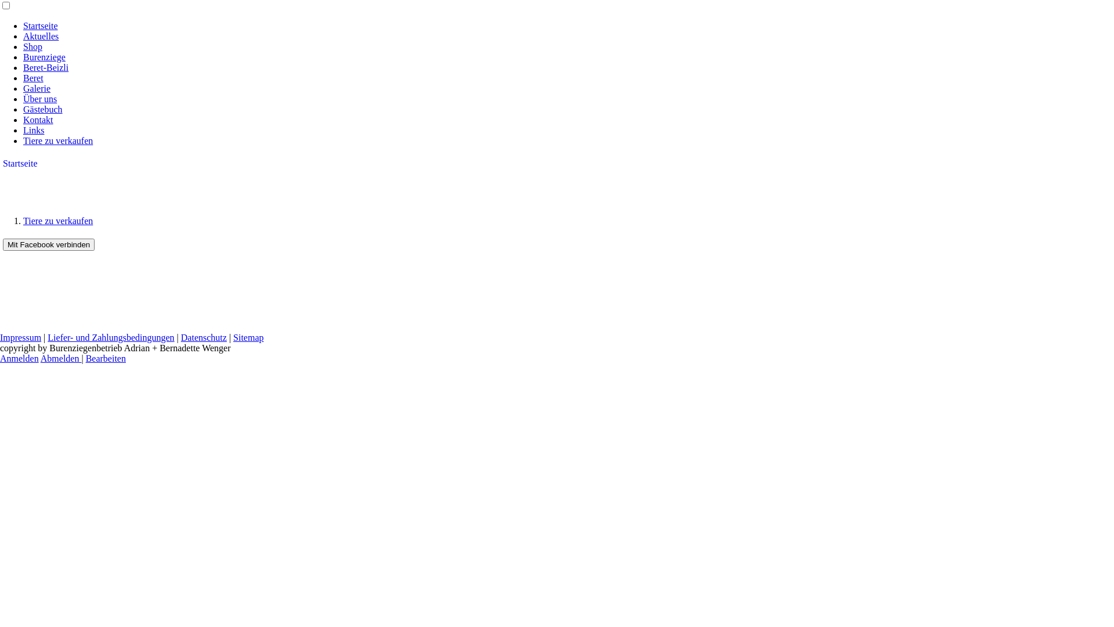 The width and height of the screenshot is (1114, 627). Describe the element at coordinates (46, 67) in the screenshot. I see `Beret-Beizli` at that location.